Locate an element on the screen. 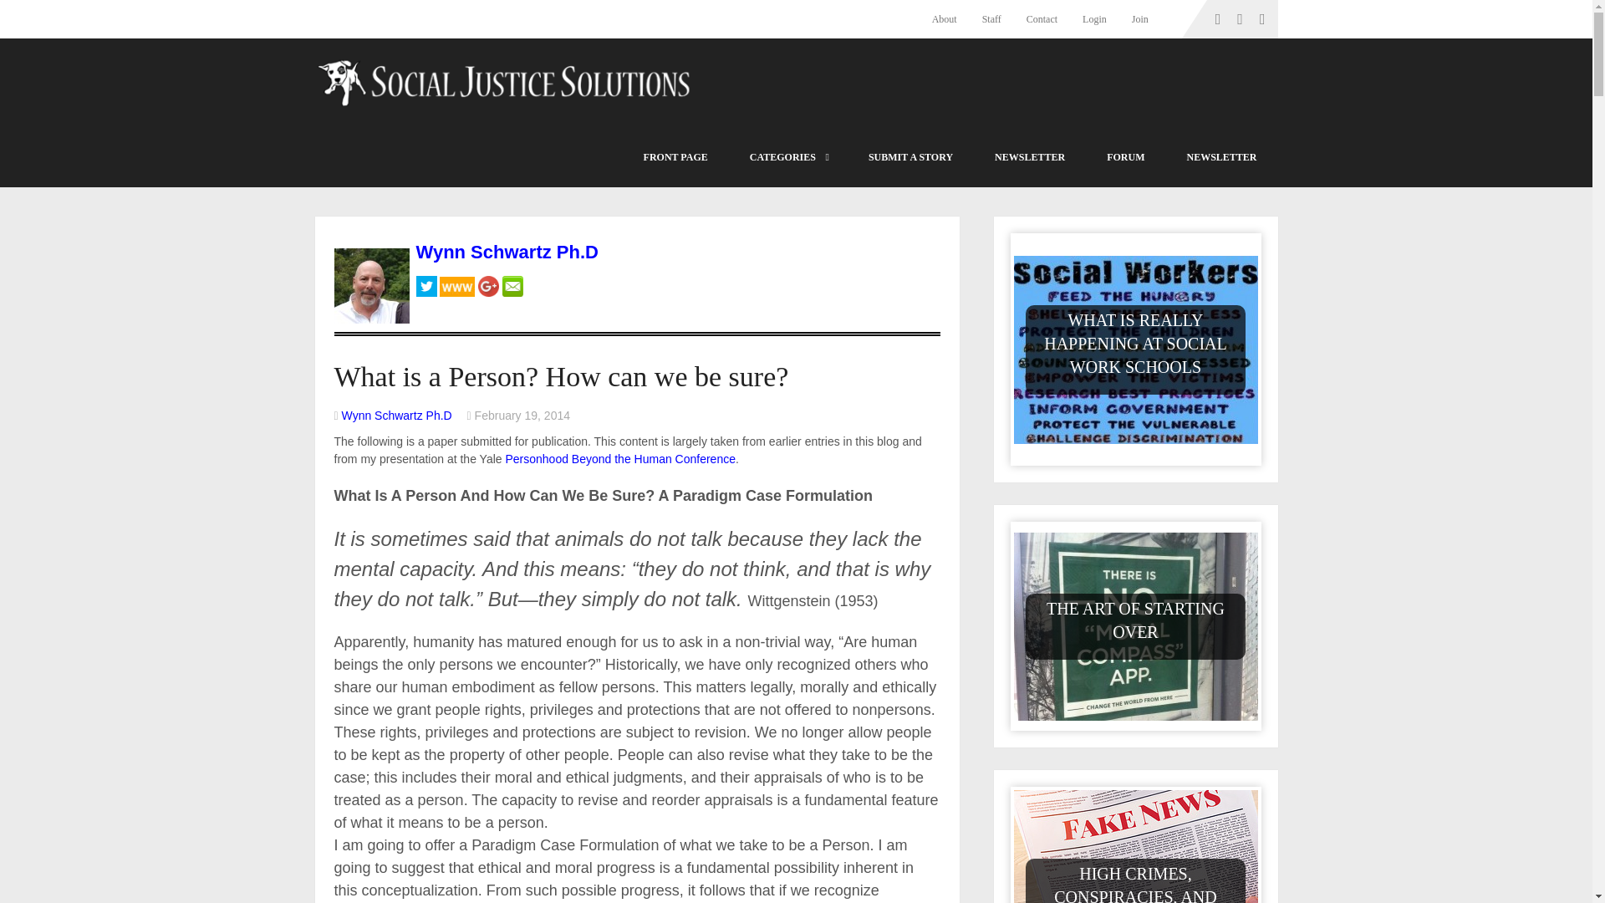 This screenshot has width=1605, height=903. SUBMIT A STORY is located at coordinates (910, 157).